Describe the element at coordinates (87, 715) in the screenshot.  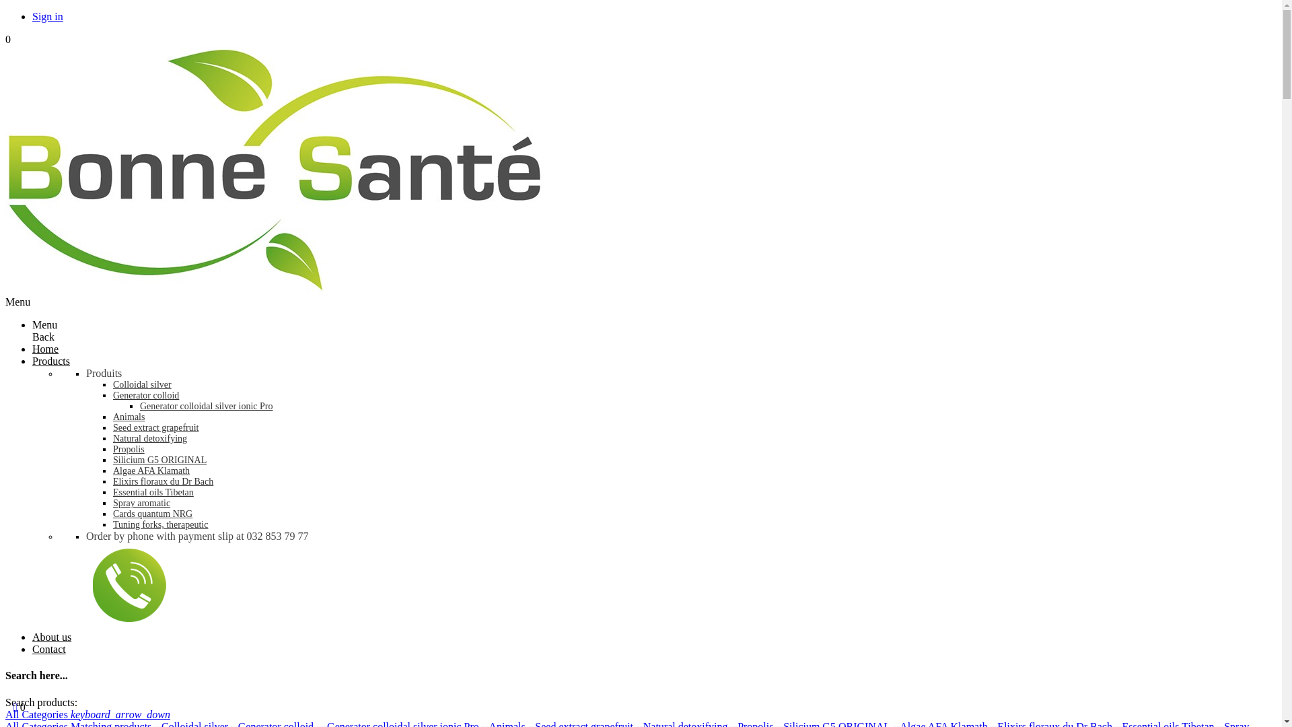
I see `All Categories keyboard_arrow_down` at that location.